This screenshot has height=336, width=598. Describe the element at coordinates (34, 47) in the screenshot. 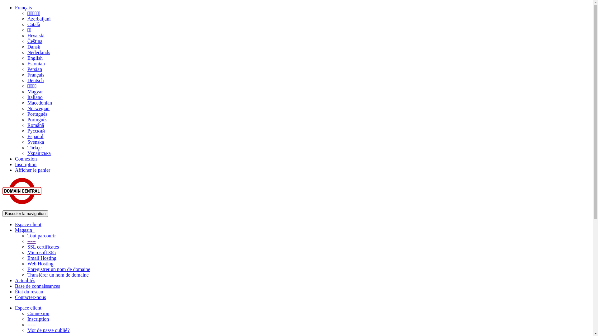

I see `Dansk` at that location.